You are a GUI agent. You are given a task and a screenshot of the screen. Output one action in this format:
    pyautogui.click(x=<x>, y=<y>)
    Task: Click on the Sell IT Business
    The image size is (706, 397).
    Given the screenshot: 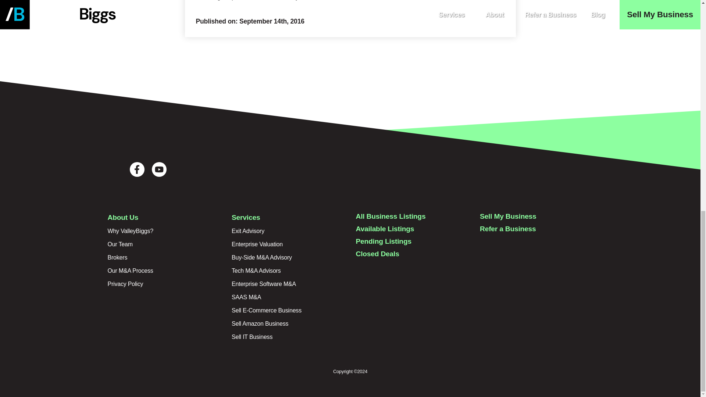 What is the action you would take?
    pyautogui.click(x=252, y=337)
    